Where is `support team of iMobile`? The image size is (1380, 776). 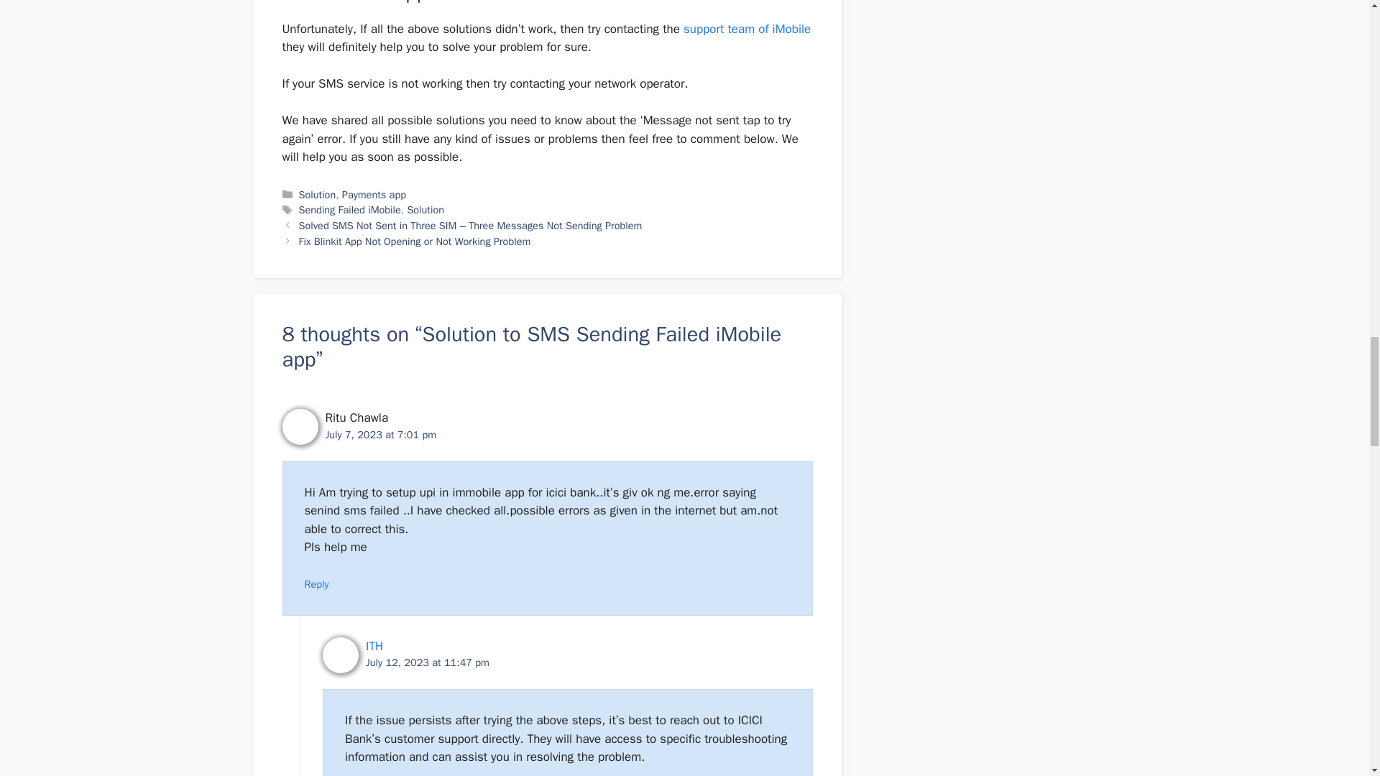 support team of iMobile is located at coordinates (747, 29).